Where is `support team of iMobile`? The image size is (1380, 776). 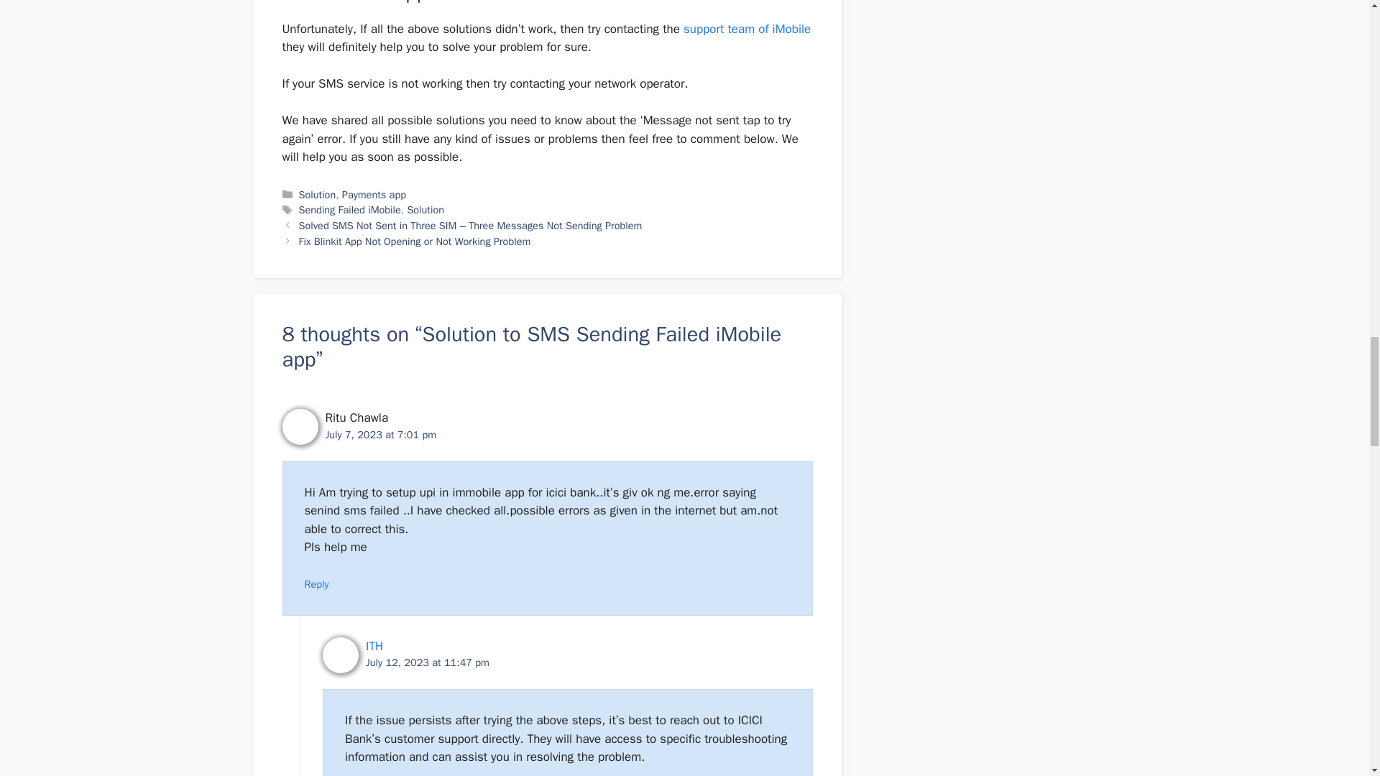 support team of iMobile is located at coordinates (747, 29).